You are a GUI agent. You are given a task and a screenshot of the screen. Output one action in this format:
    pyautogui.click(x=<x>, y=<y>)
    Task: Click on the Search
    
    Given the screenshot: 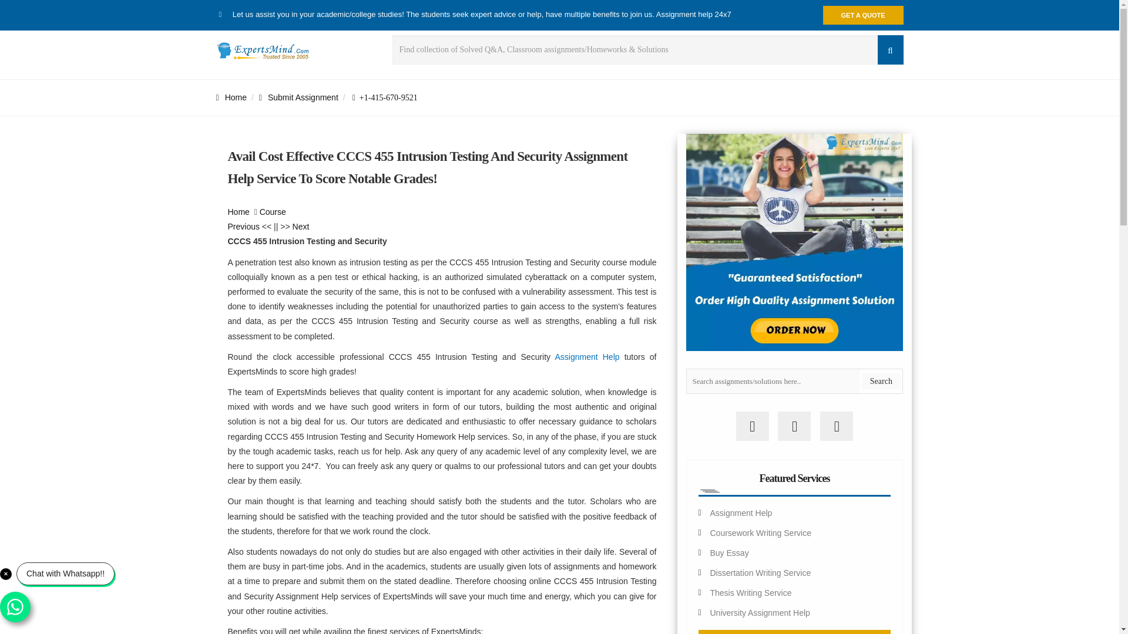 What is the action you would take?
    pyautogui.click(x=881, y=382)
    